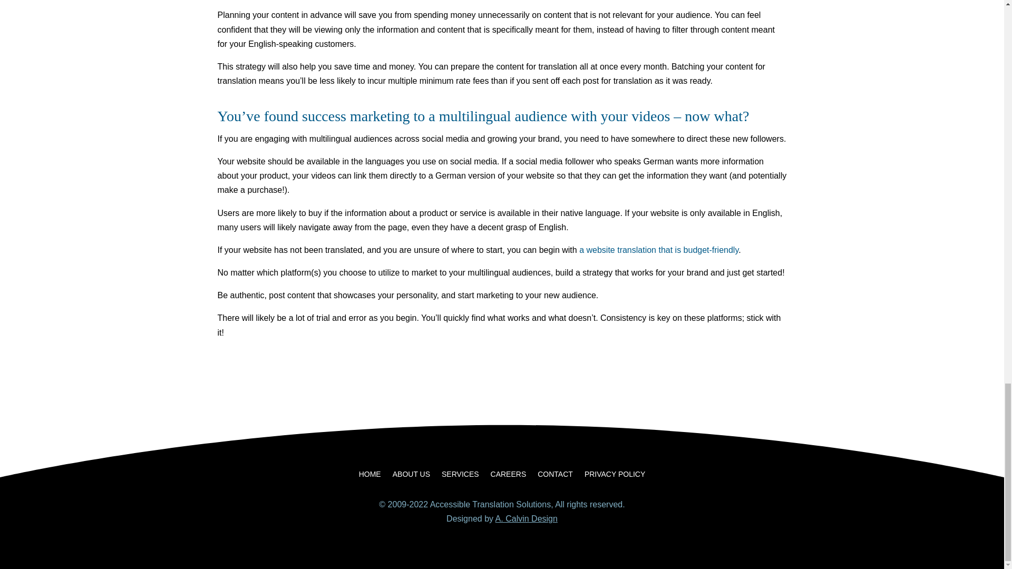 Image resolution: width=1012 pixels, height=569 pixels. What do you see at coordinates (370, 476) in the screenshot?
I see `HOME` at bounding box center [370, 476].